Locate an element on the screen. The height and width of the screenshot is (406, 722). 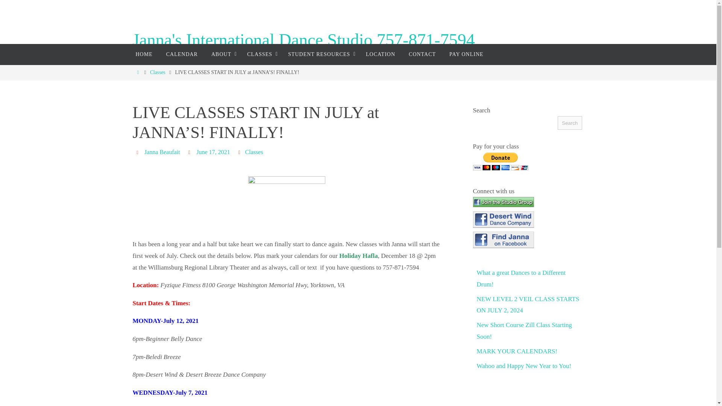
Wahoo and Happy New Year to You! is located at coordinates (524, 366).